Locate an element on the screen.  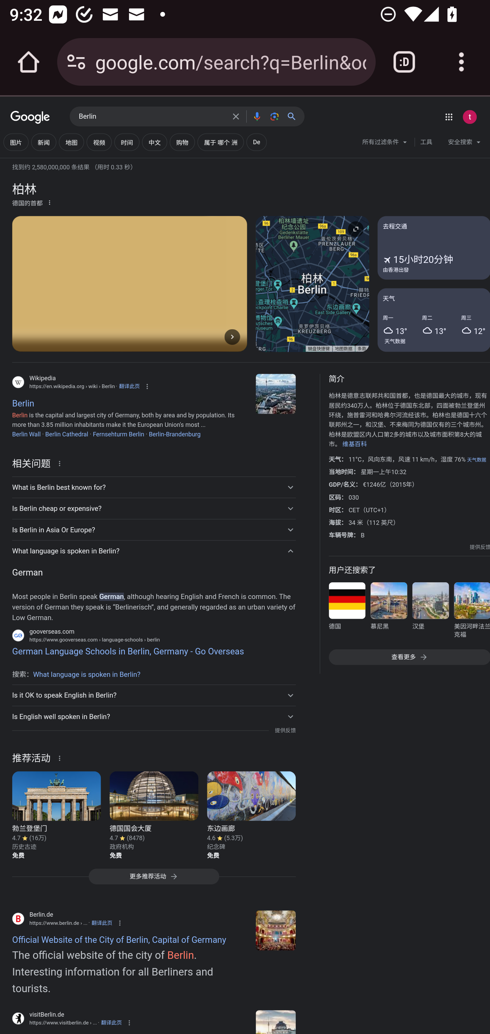
Is English well spoken in Berlin? is located at coordinates (153, 716).